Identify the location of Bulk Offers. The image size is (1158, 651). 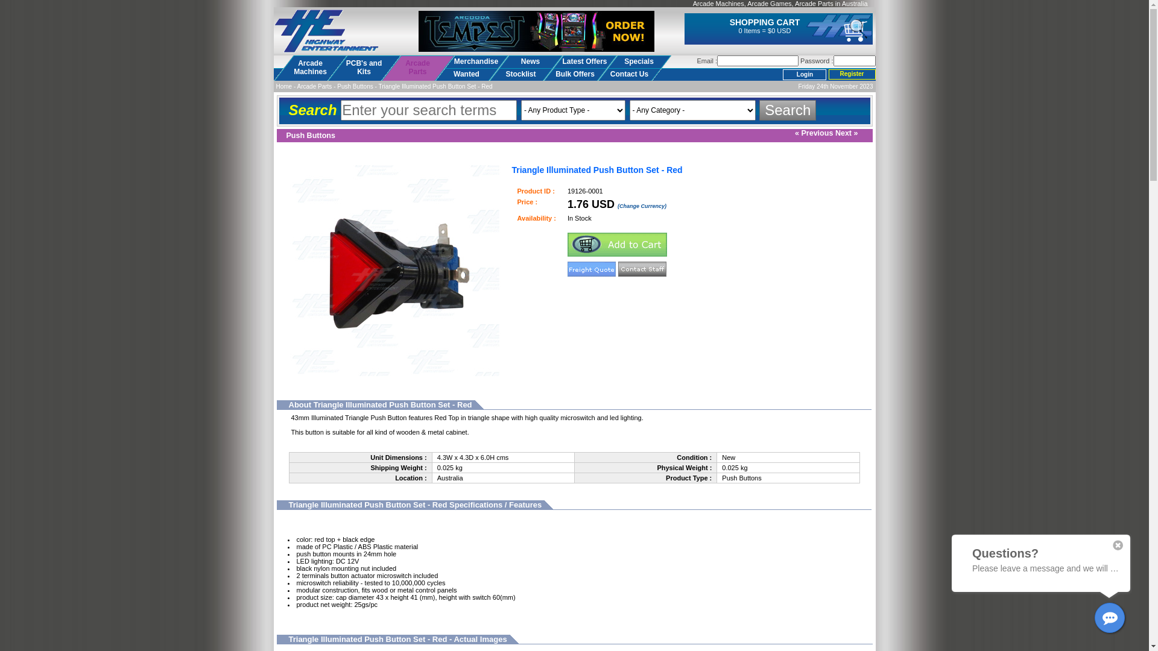
(575, 75).